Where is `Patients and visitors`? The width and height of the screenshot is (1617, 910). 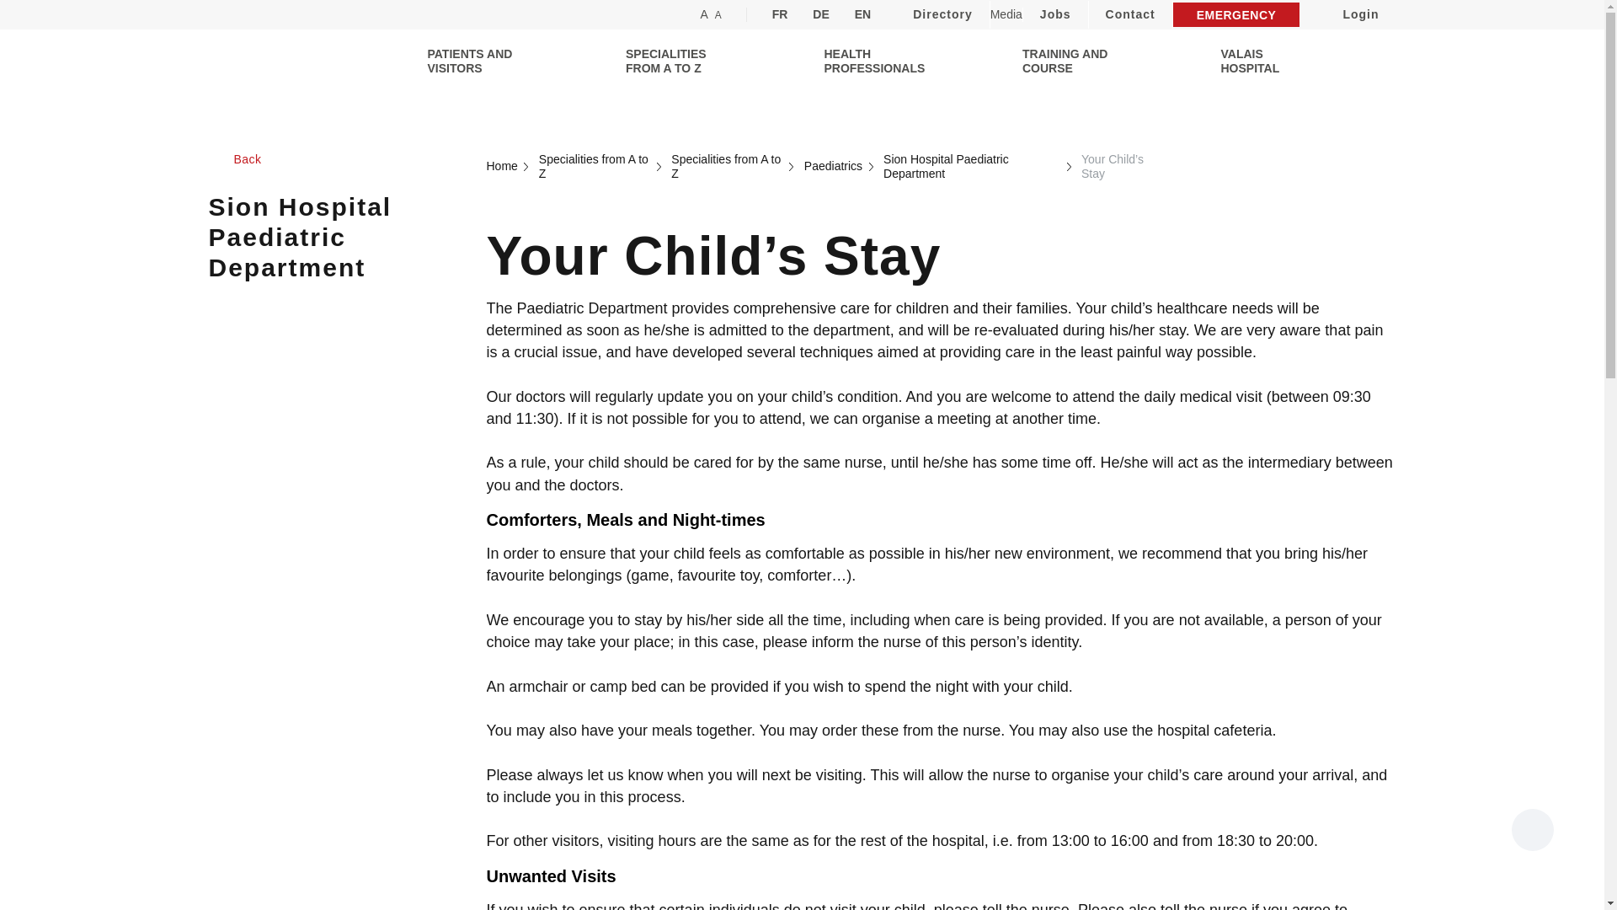
Patients and visitors is located at coordinates (478, 61).